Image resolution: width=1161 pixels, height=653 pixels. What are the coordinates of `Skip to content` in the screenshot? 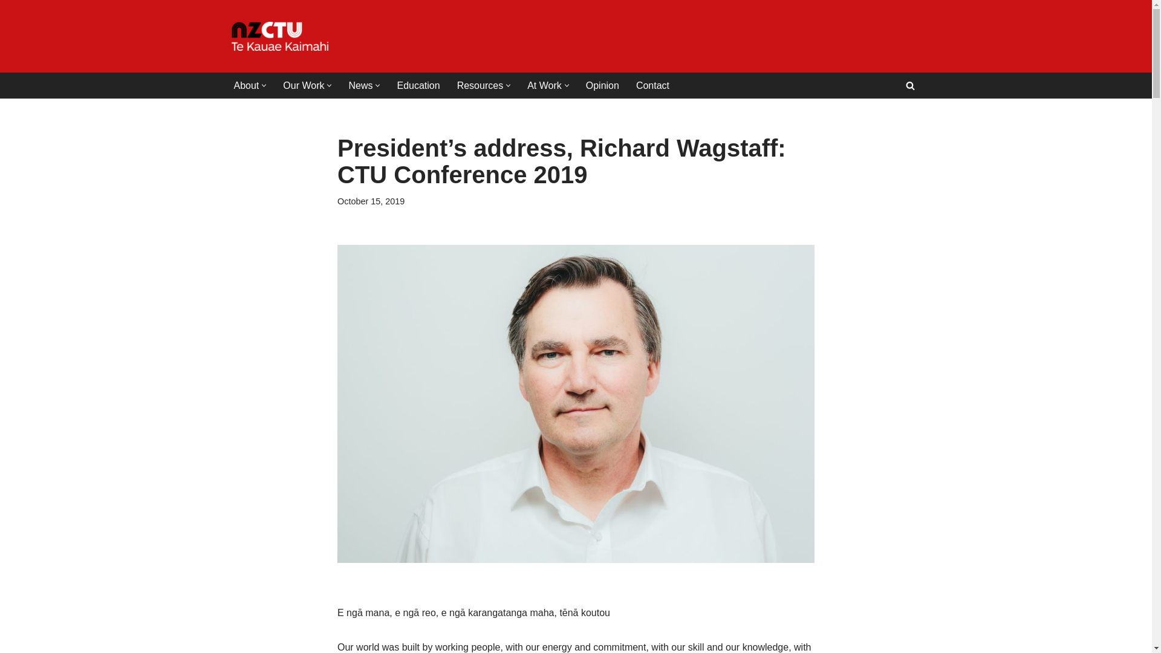 It's located at (9, 25).